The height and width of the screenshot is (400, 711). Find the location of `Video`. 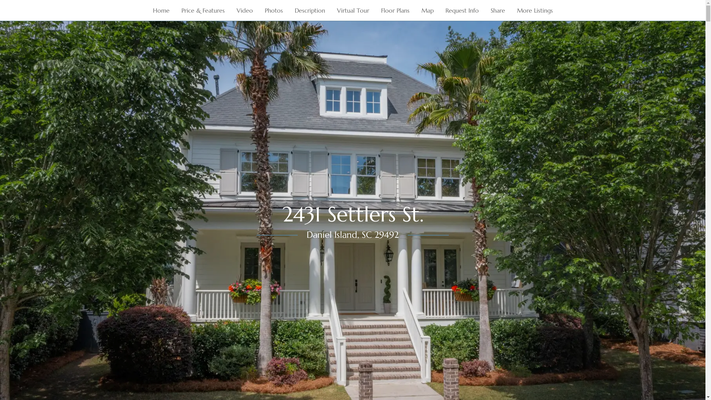

Video is located at coordinates (244, 10).